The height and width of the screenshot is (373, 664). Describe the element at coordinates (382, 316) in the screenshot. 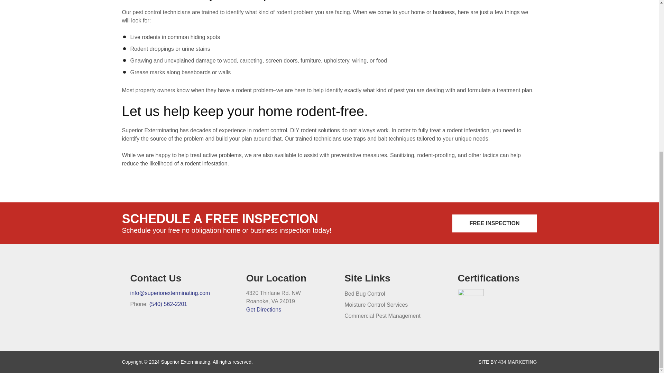

I see `Commercial Pest Management` at that location.